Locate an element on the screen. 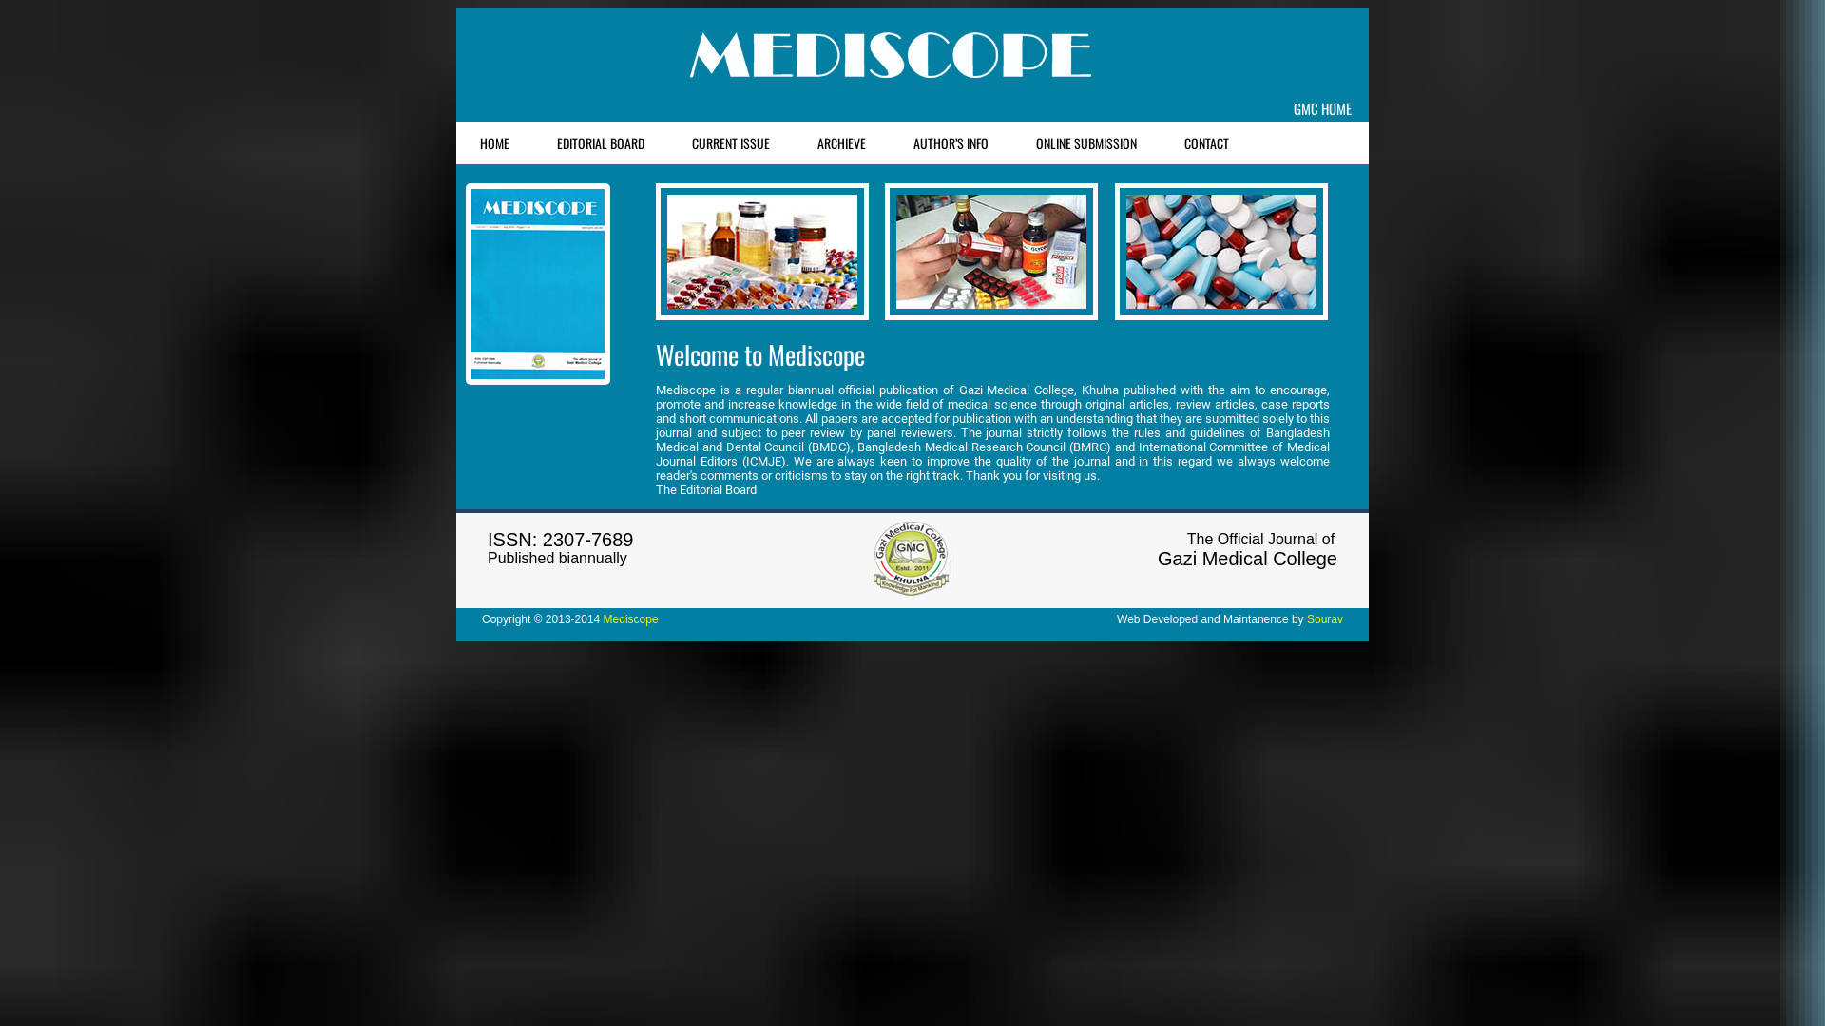 This screenshot has height=1026, width=1825. GMC HOME is located at coordinates (1323, 108).